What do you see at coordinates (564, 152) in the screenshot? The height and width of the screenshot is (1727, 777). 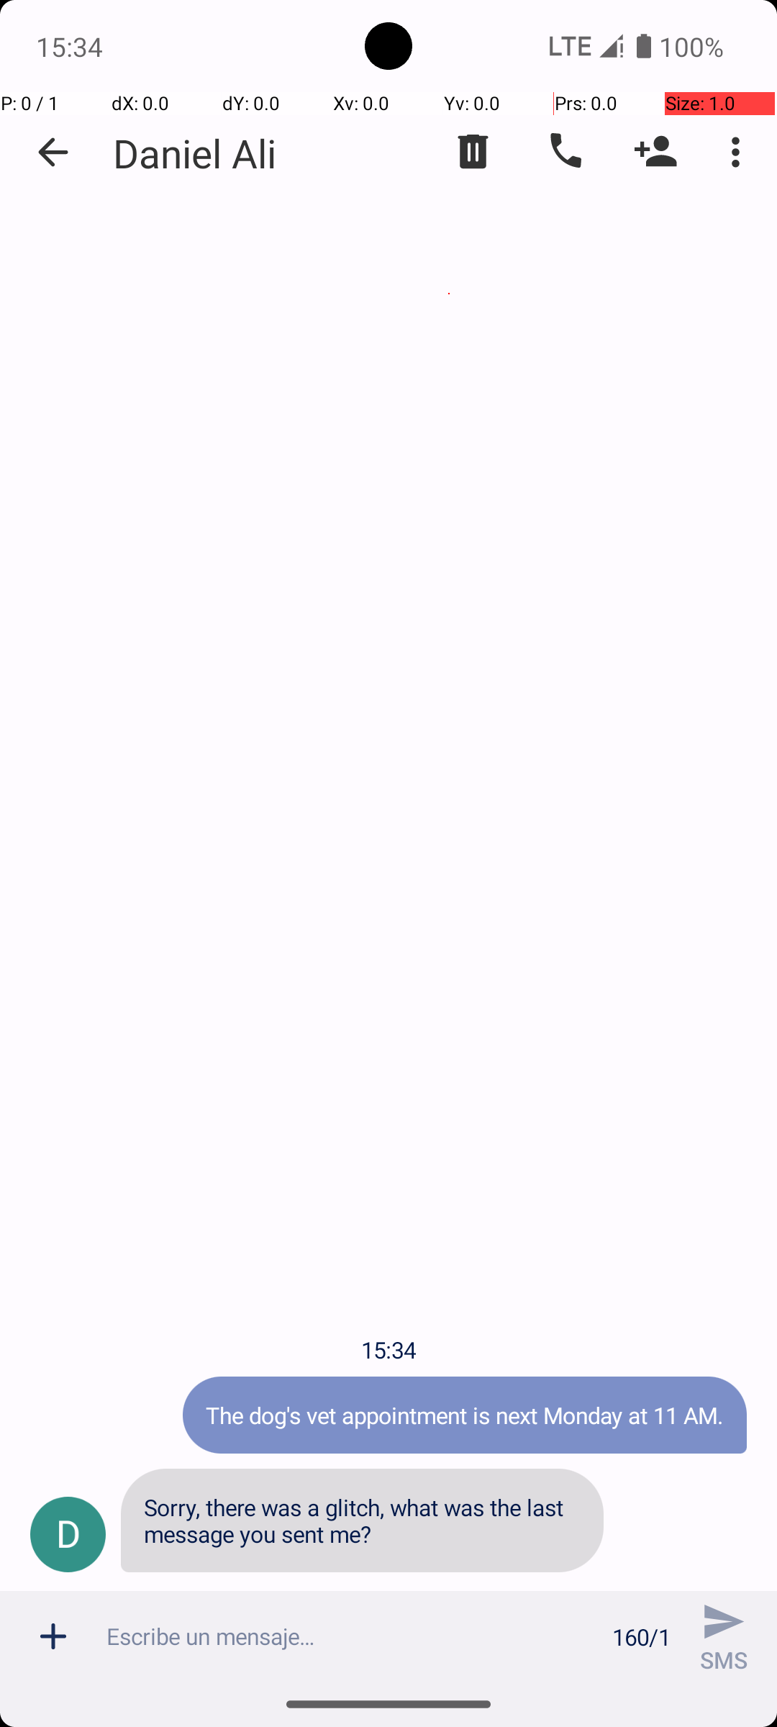 I see `Marcar número` at bounding box center [564, 152].